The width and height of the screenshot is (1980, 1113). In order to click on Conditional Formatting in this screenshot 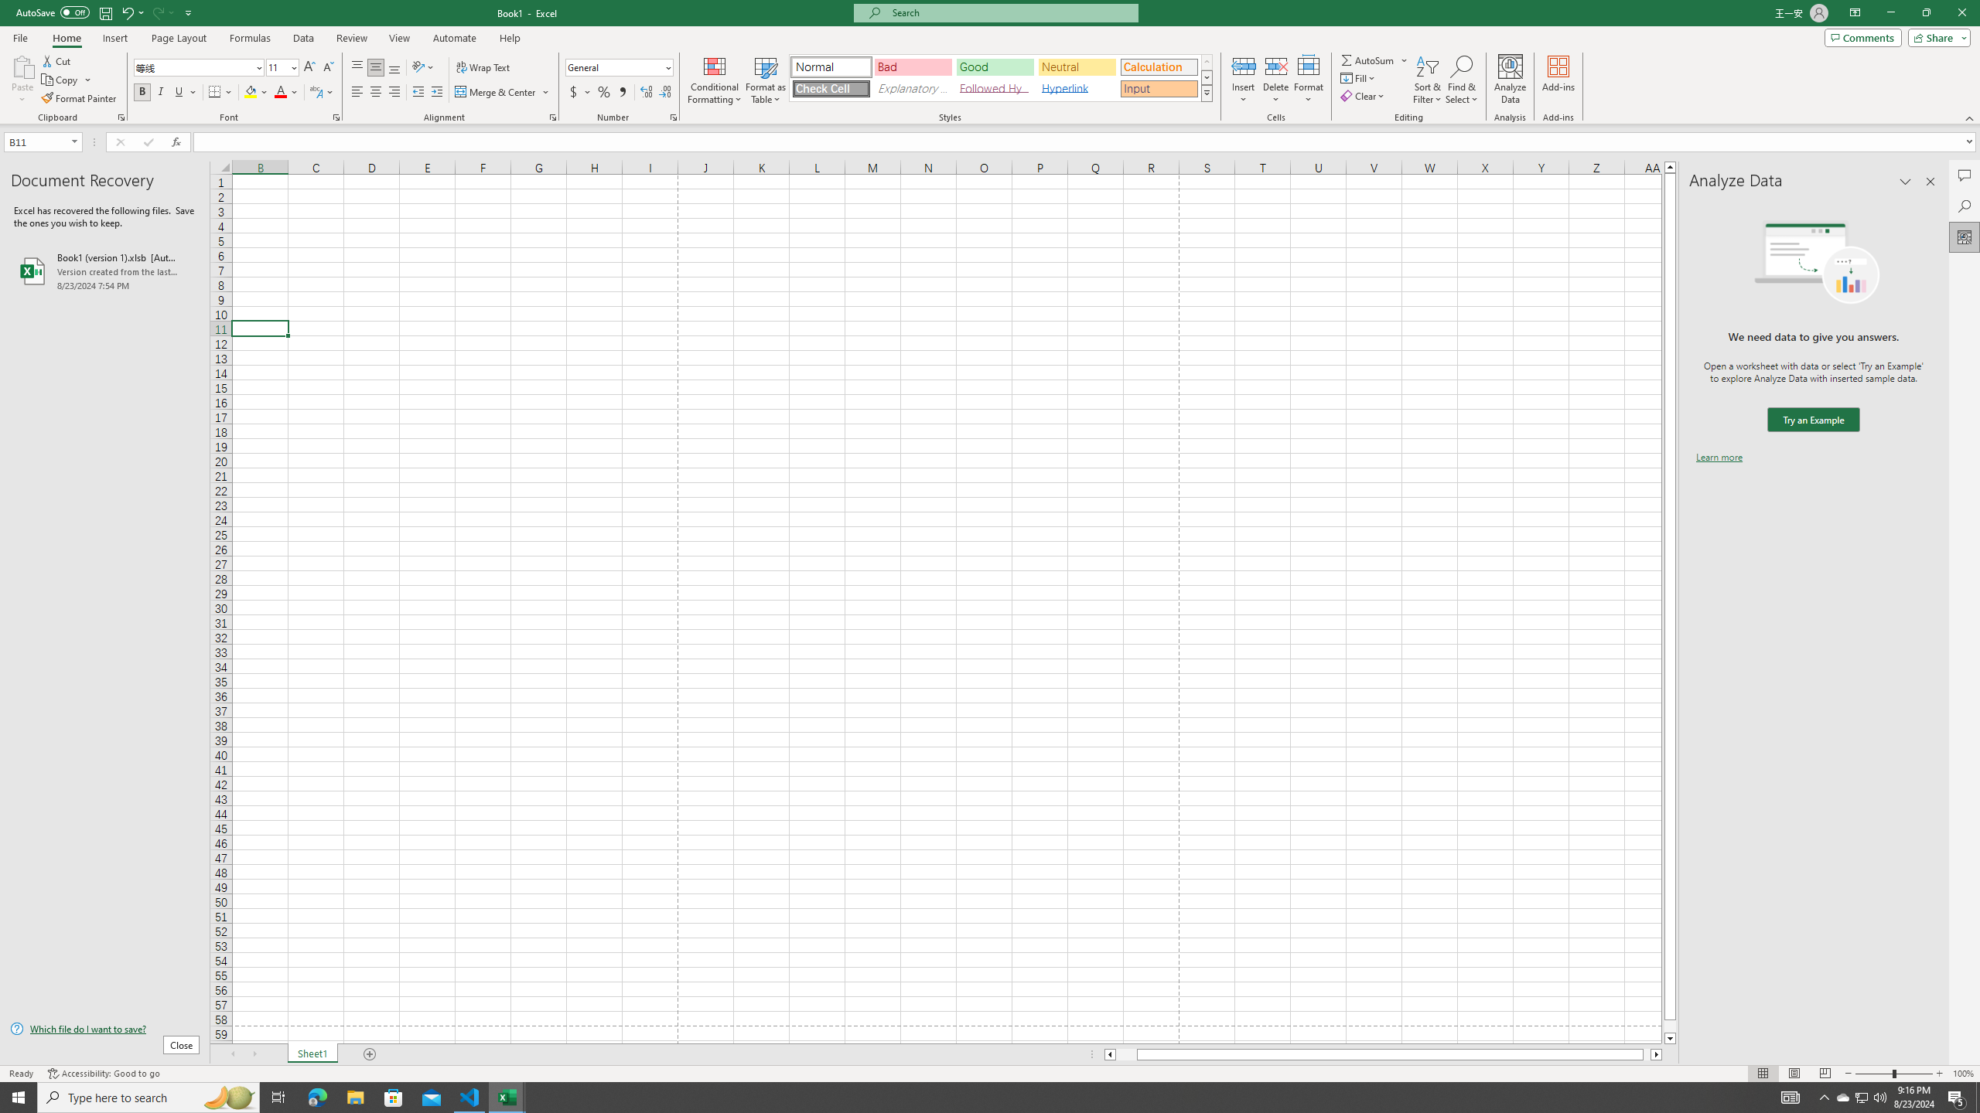, I will do `click(715, 80)`.